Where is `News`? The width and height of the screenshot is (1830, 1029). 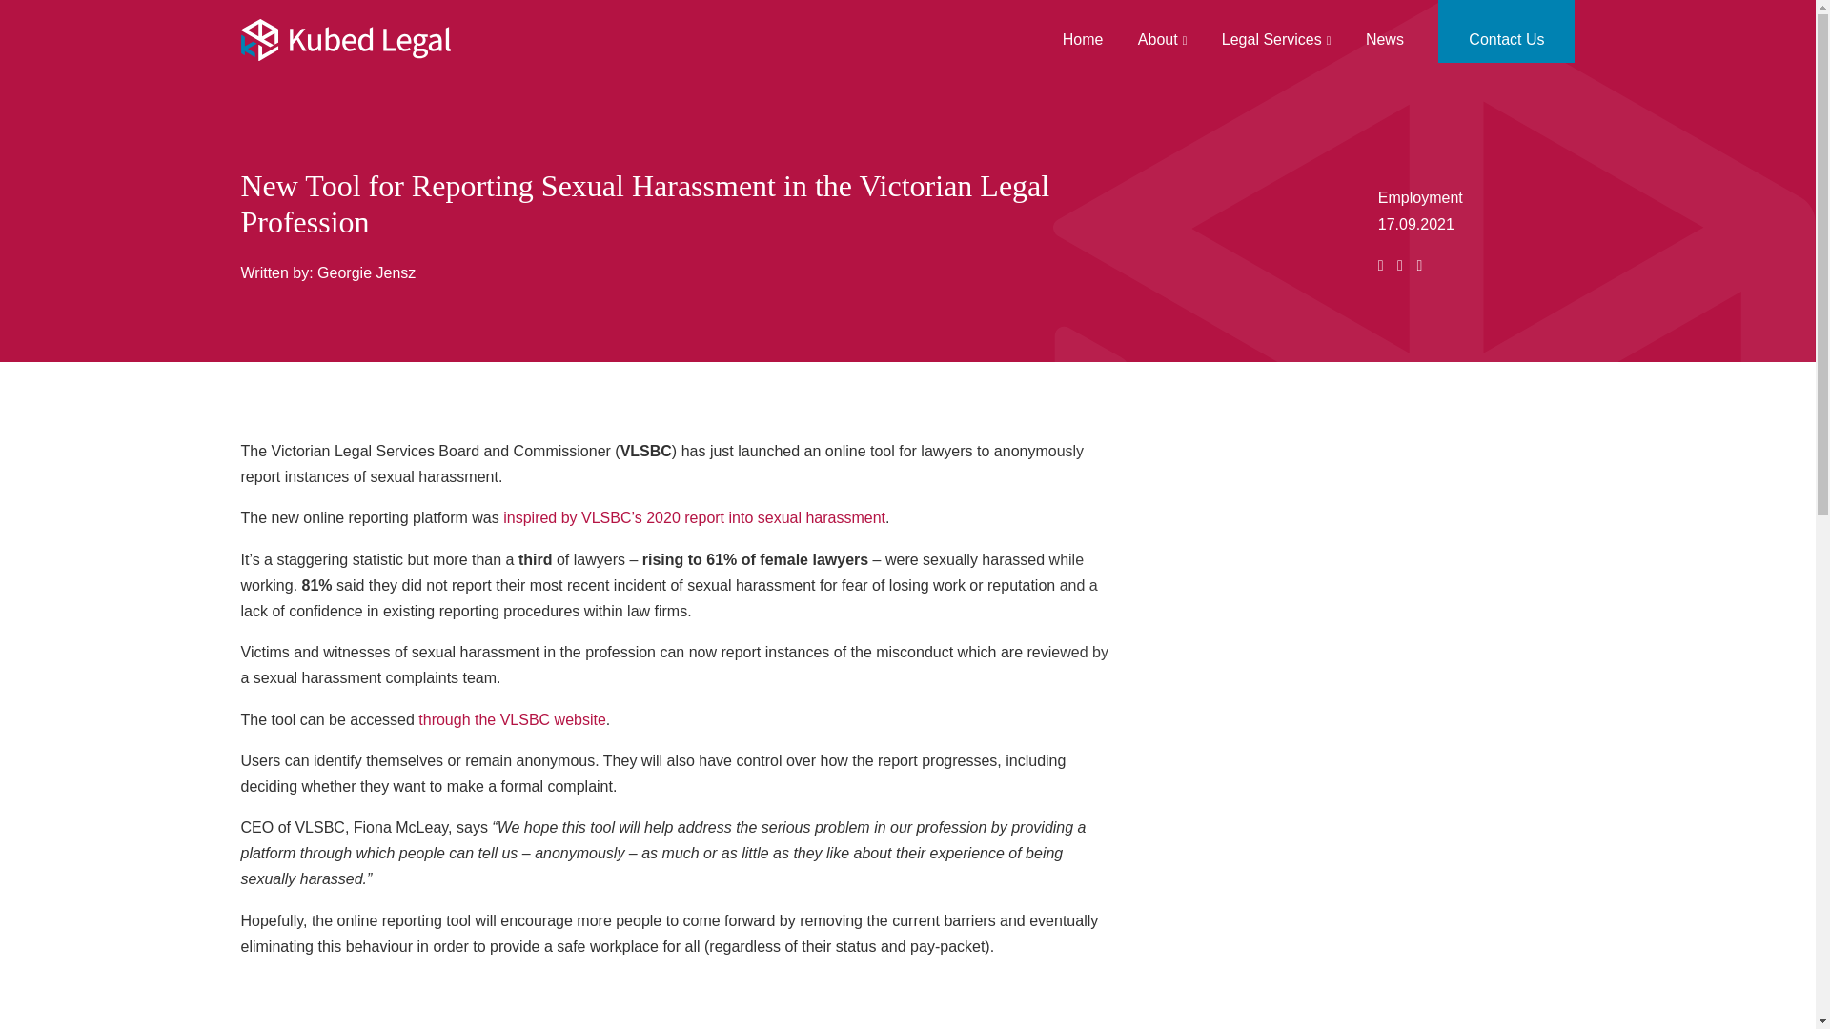 News is located at coordinates (1392, 39).